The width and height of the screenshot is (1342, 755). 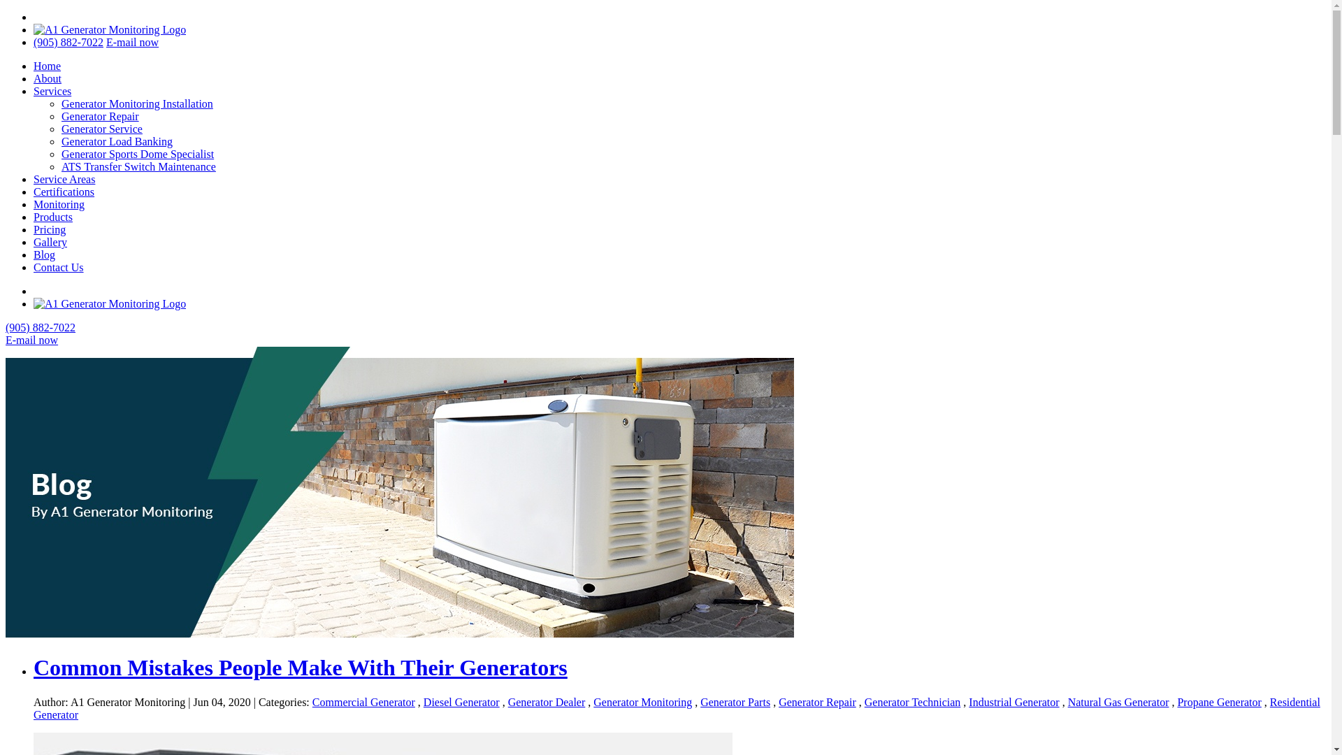 I want to click on Generator Monitoring, so click(x=643, y=702).